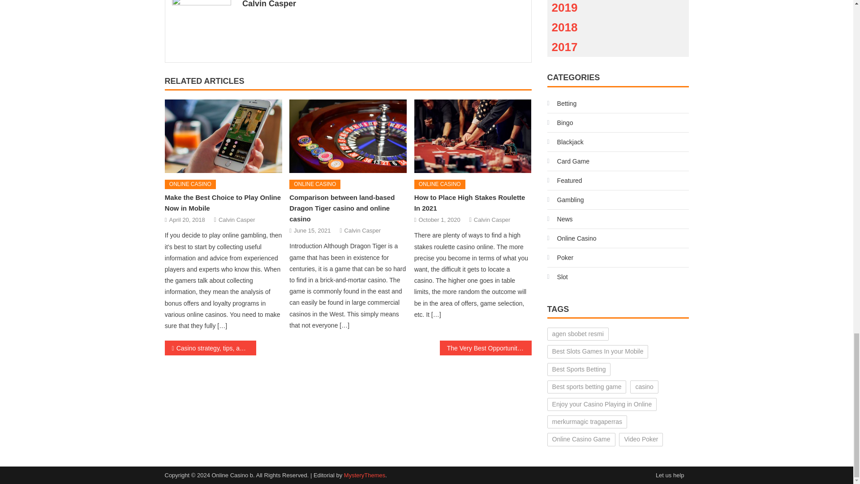 This screenshot has width=860, height=484. Describe the element at coordinates (439, 220) in the screenshot. I see `October 1, 2020` at that location.